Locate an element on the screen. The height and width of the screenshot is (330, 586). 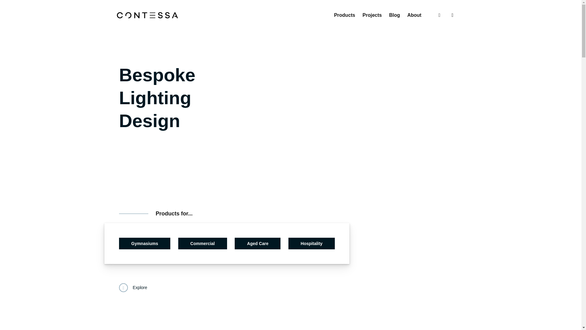
Projects is located at coordinates (372, 15).